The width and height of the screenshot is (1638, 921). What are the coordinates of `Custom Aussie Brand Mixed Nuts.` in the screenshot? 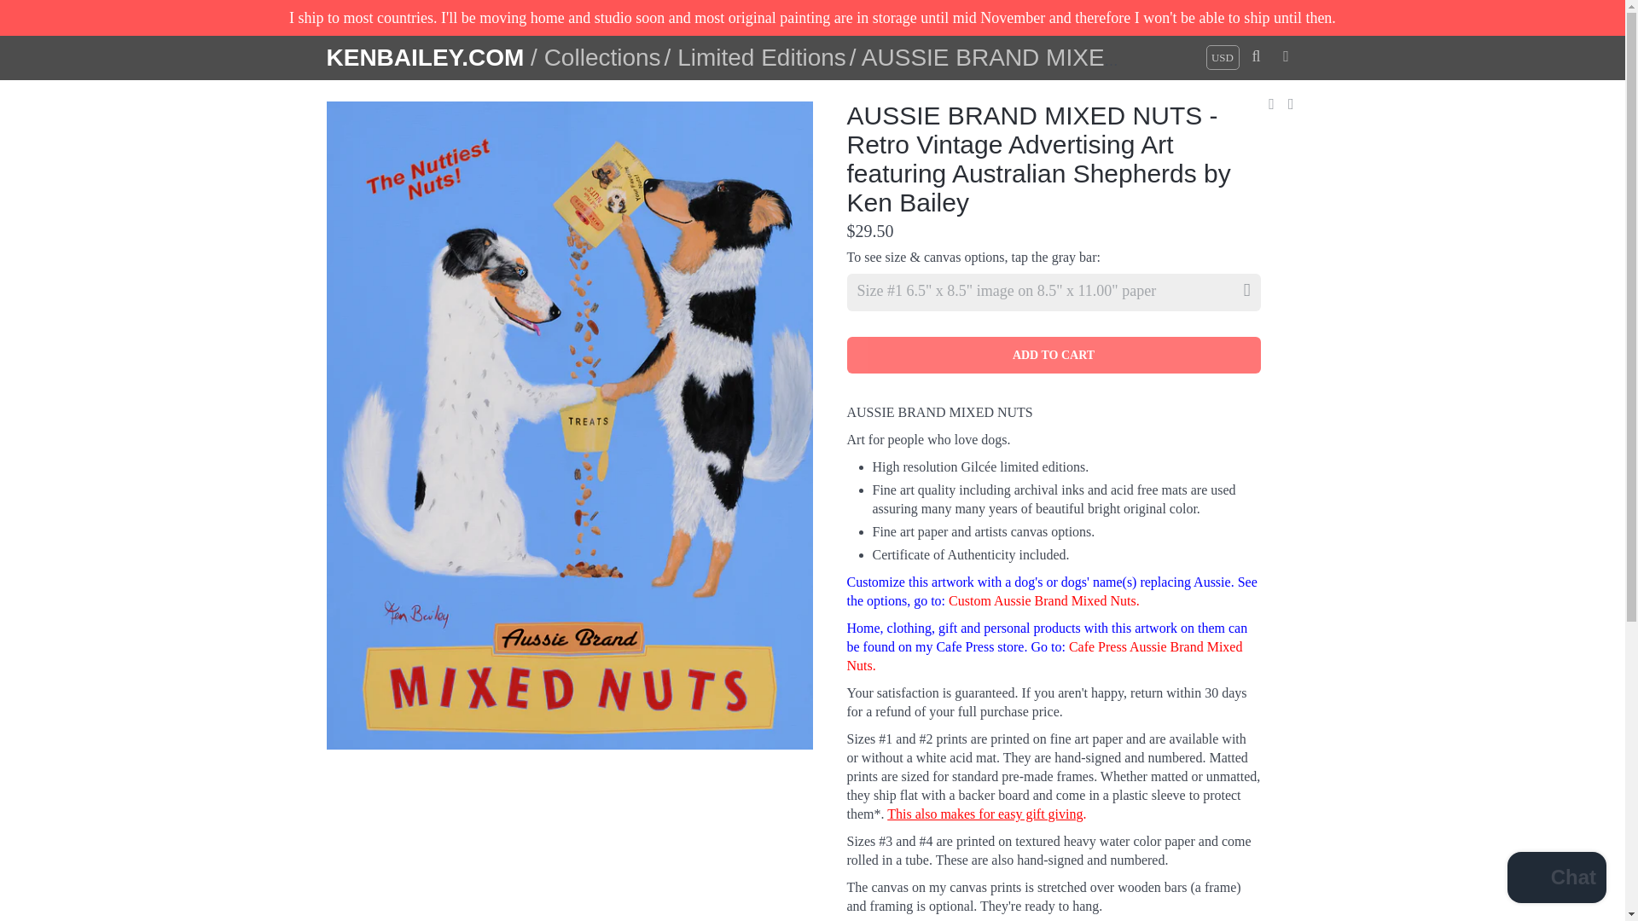 It's located at (1044, 600).